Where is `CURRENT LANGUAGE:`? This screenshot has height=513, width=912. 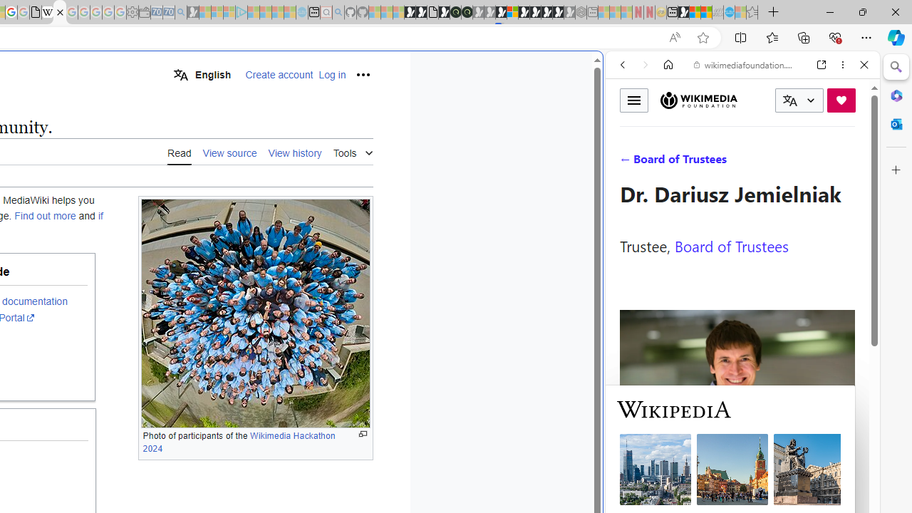 CURRENT LANGUAGE: is located at coordinates (799, 100).